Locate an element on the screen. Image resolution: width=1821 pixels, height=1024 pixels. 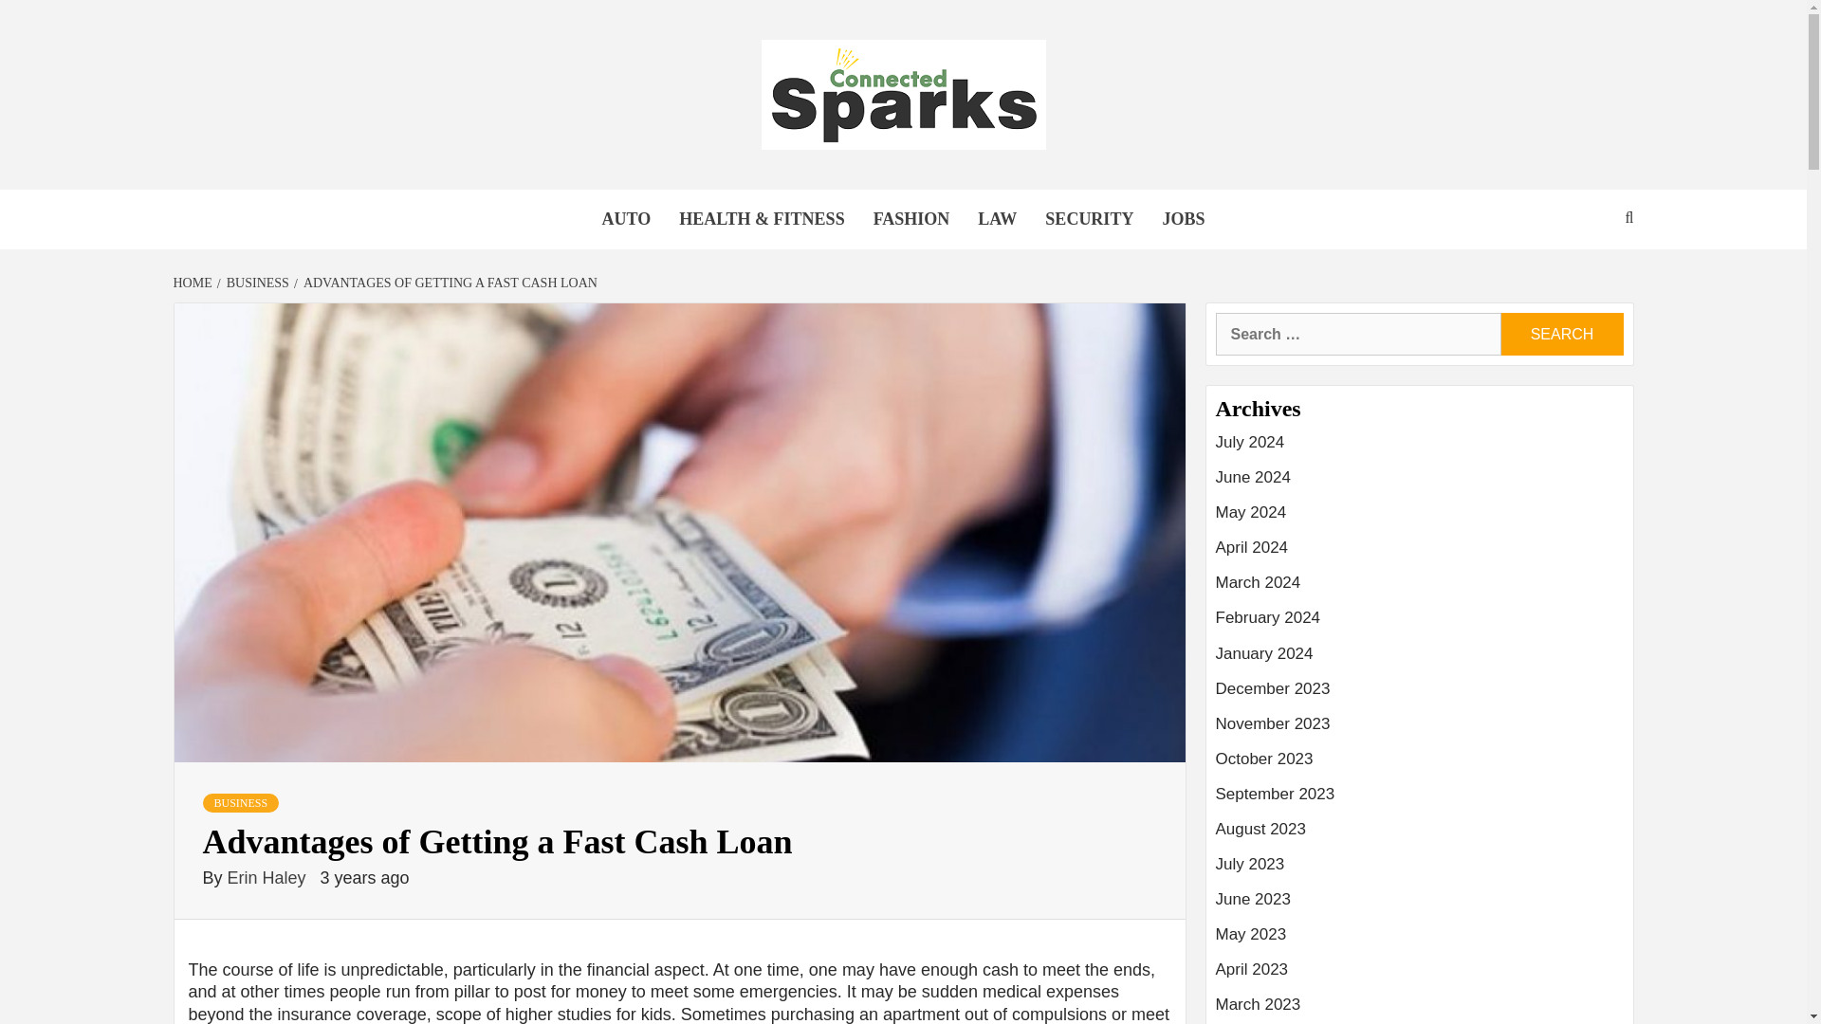
July 2023 is located at coordinates (1420, 871).